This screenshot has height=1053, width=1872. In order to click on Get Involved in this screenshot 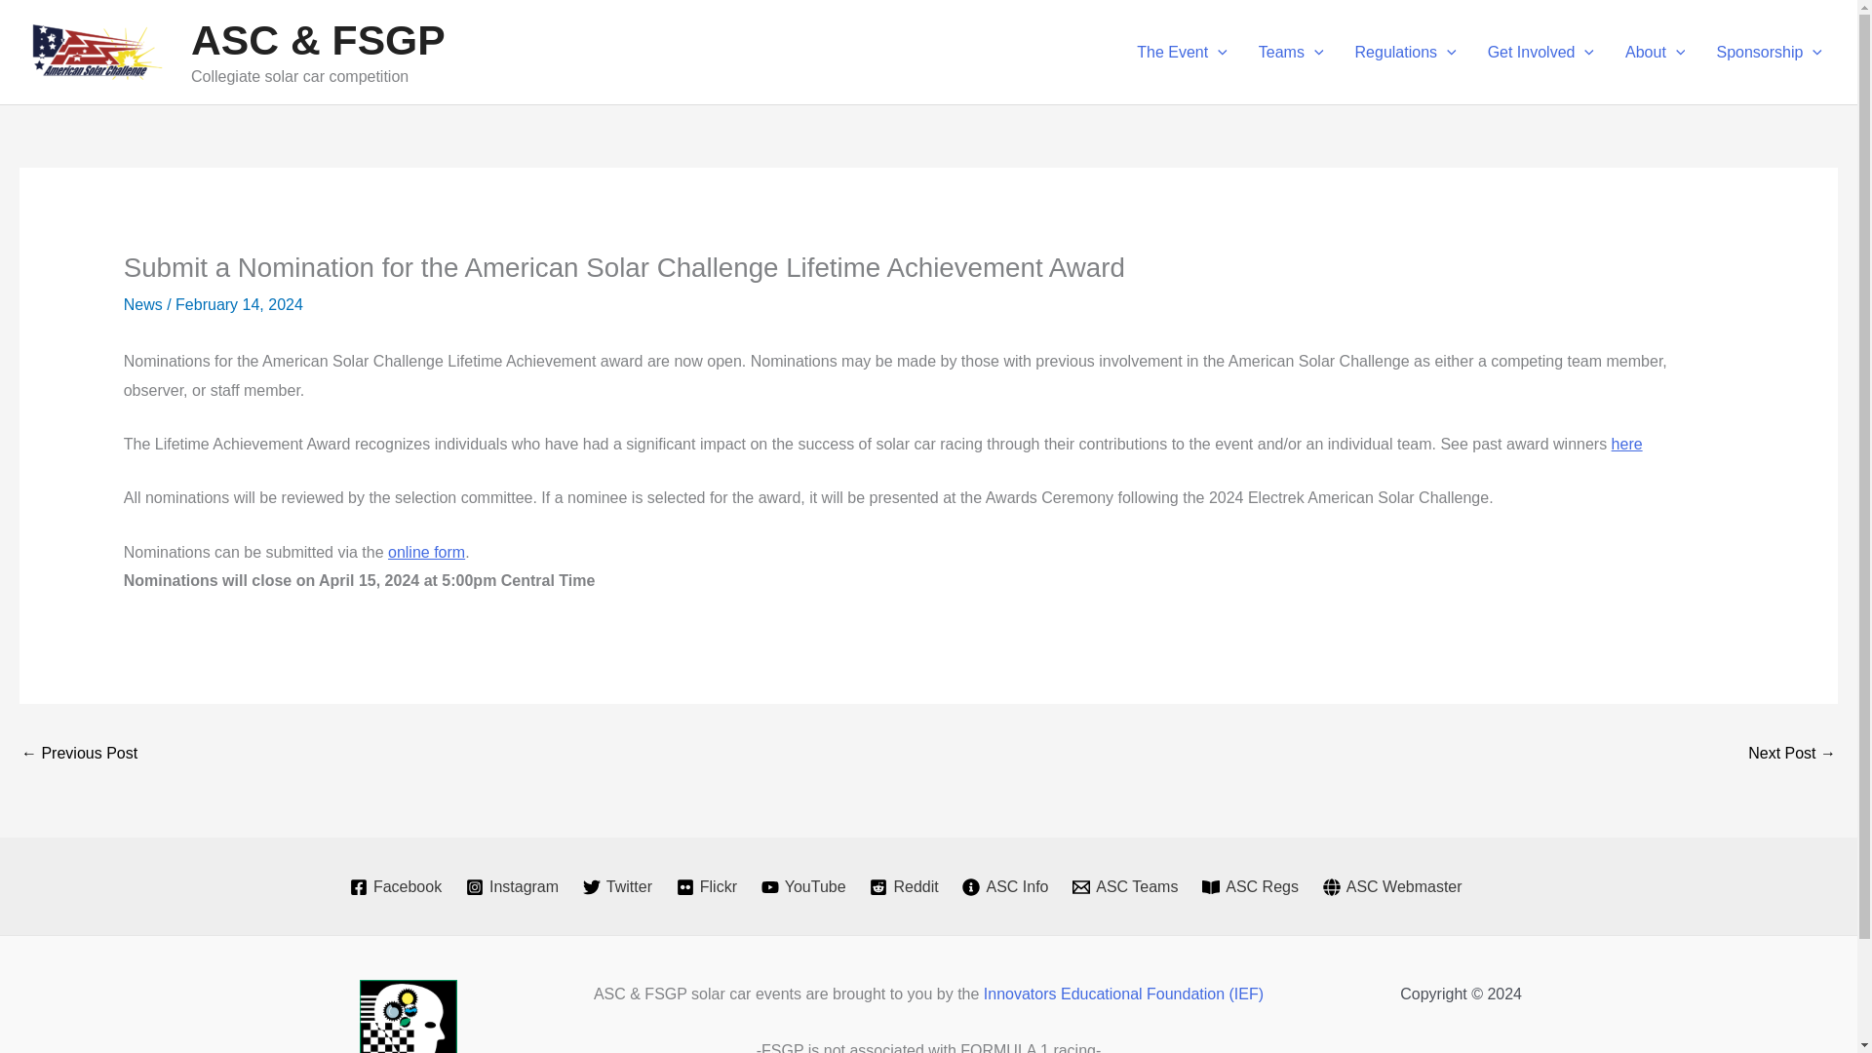, I will do `click(1540, 53)`.